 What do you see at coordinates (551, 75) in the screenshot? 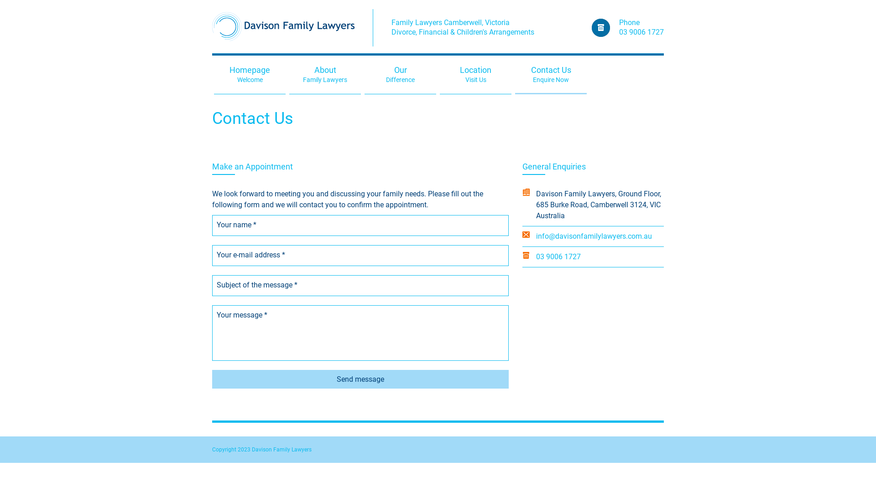
I see `Contact Us
Enquire Now` at bounding box center [551, 75].